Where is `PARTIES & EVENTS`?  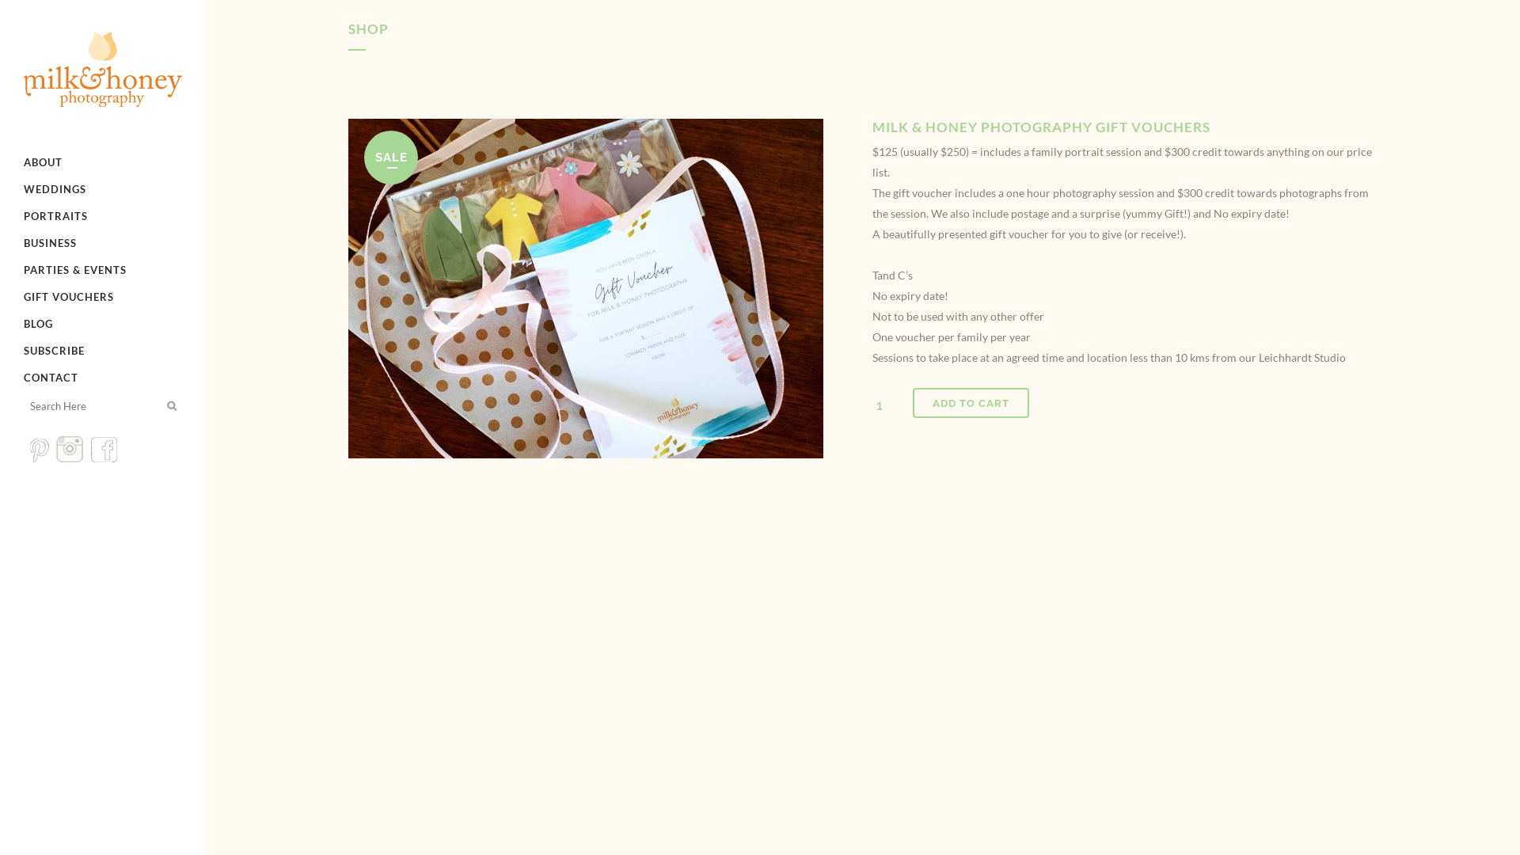
PARTIES & EVENTS is located at coordinates (103, 270).